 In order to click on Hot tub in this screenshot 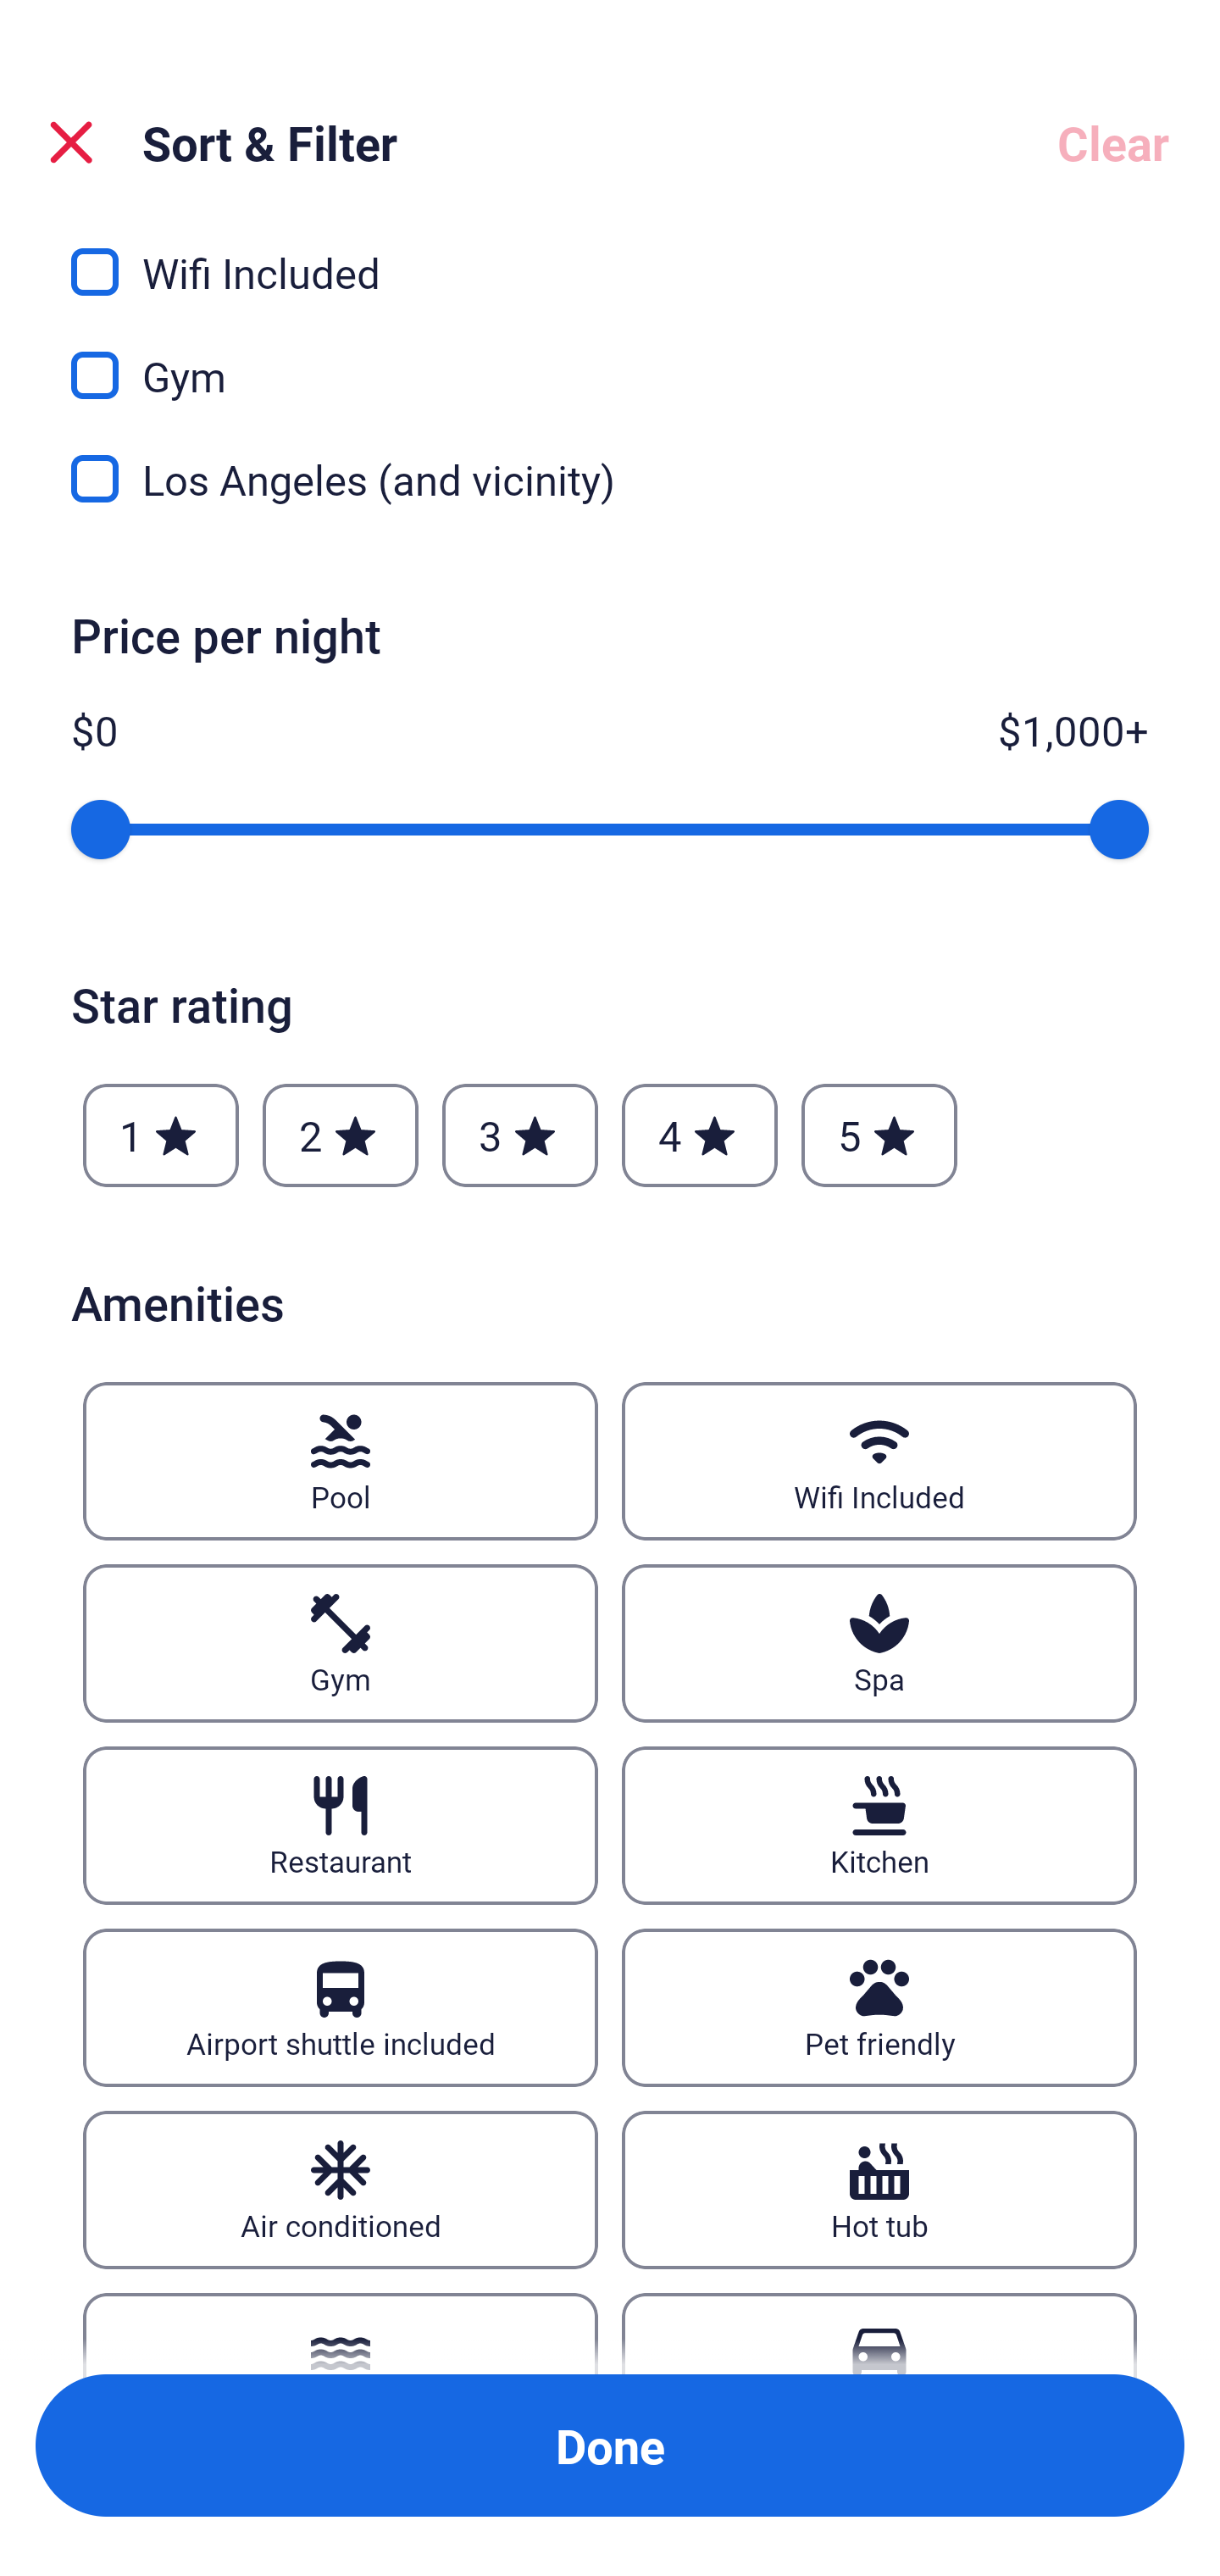, I will do `click(879, 2190)`.